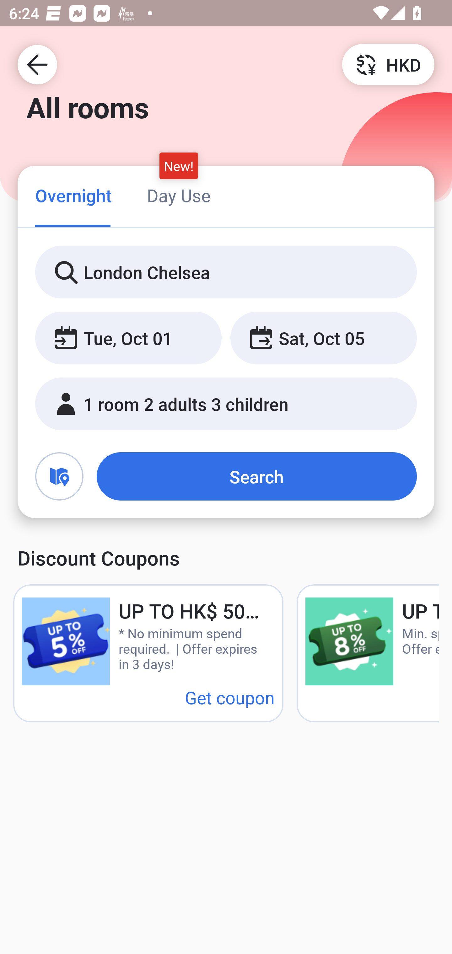 Image resolution: width=452 pixels, height=954 pixels. I want to click on HKD, so click(388, 64).